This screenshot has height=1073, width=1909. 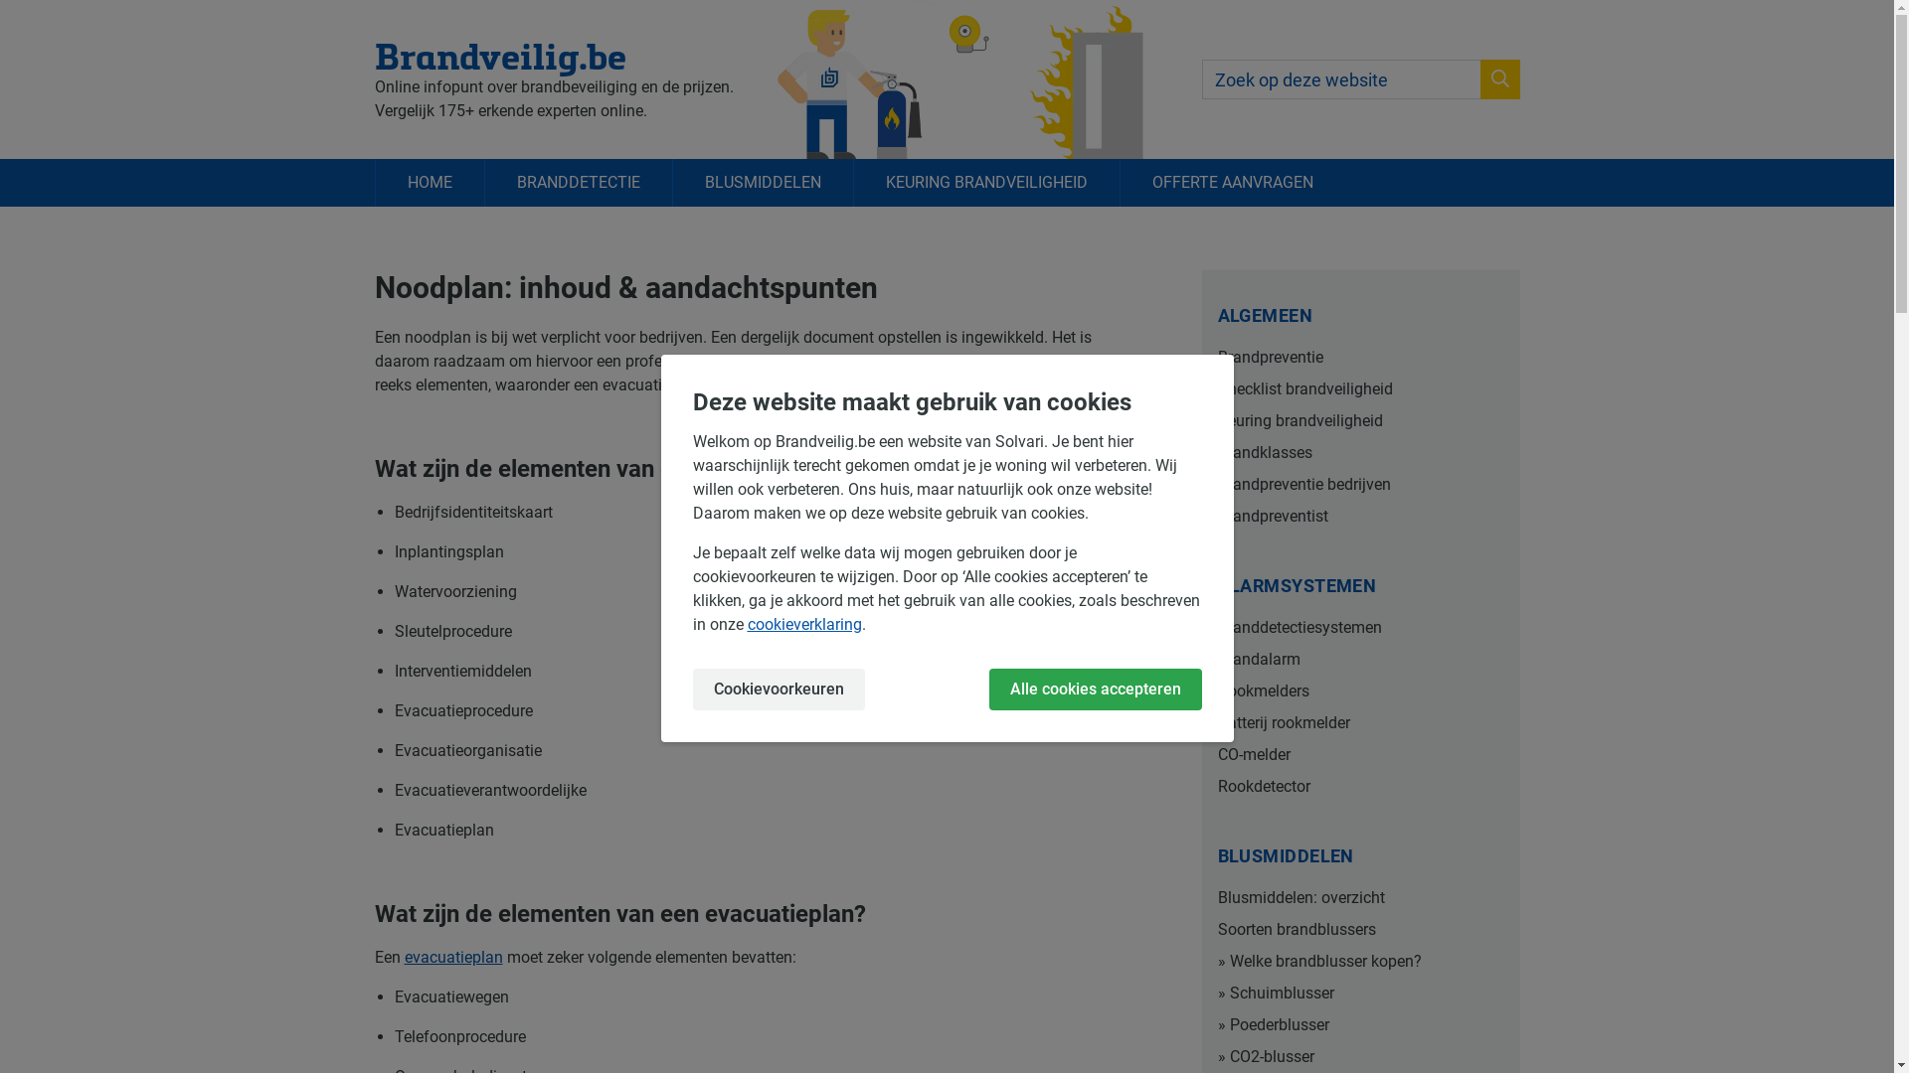 What do you see at coordinates (1360, 389) in the screenshot?
I see `Checklist brandveiligheid` at bounding box center [1360, 389].